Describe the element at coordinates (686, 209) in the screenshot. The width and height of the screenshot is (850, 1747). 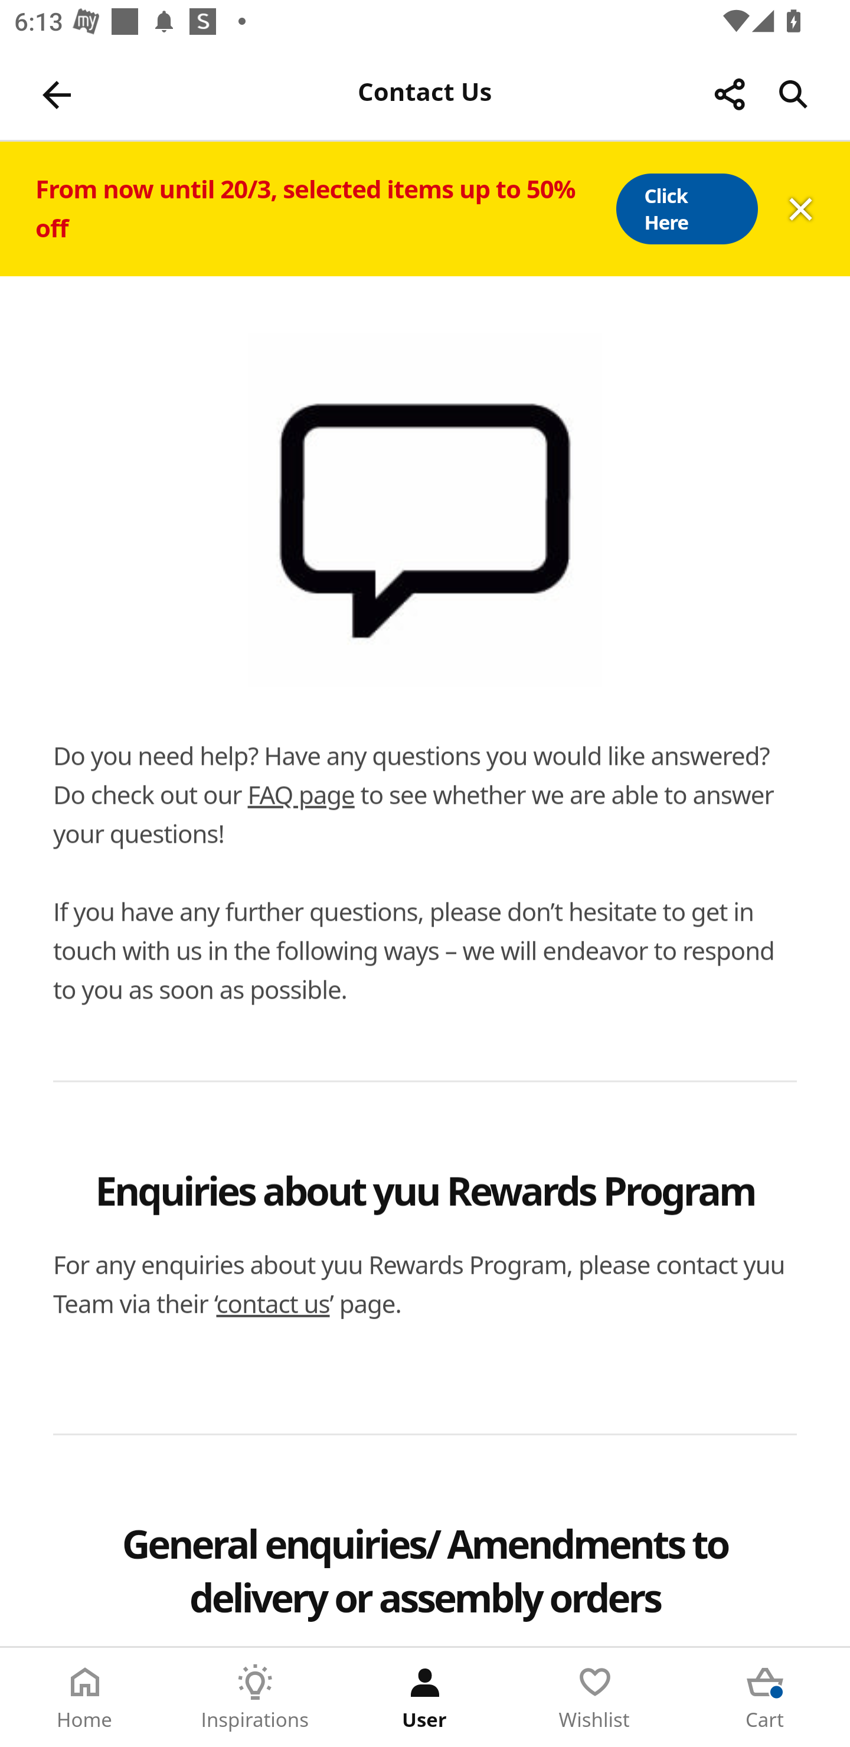
I see `Click Here` at that location.